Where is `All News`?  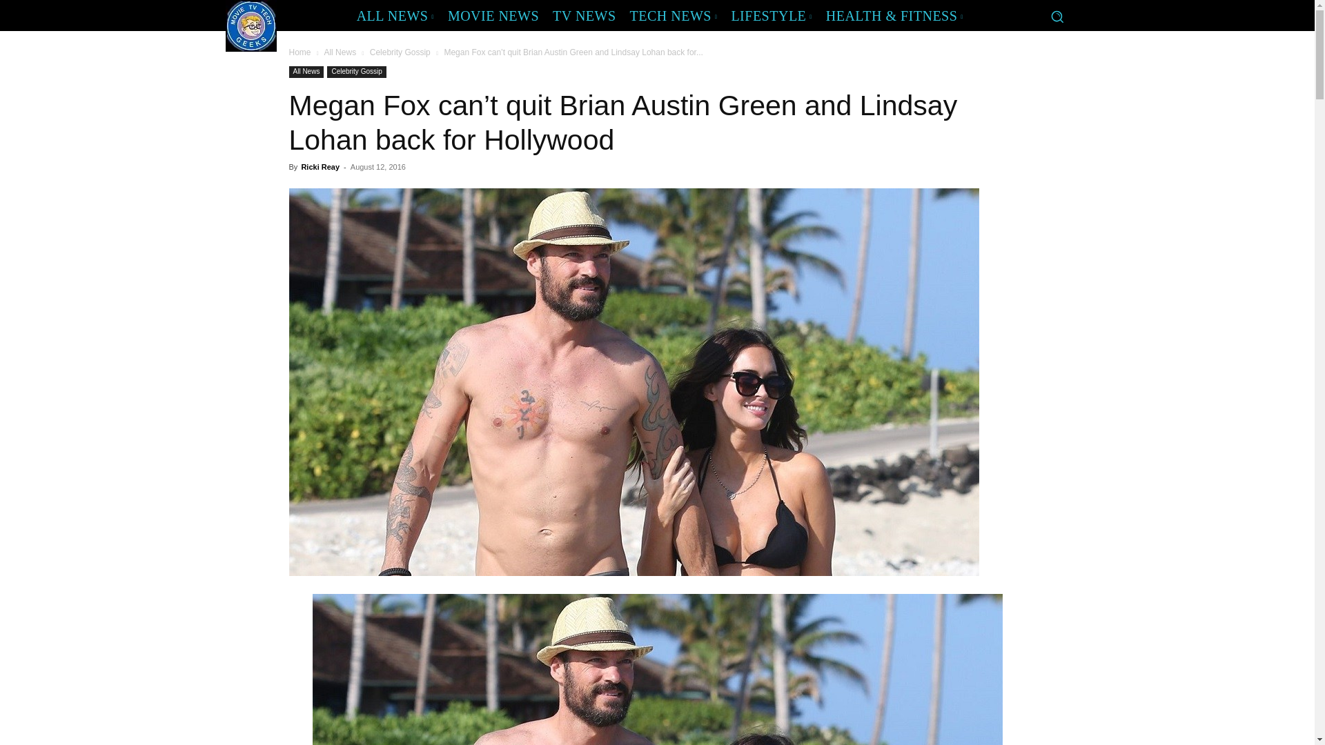 All News is located at coordinates (340, 52).